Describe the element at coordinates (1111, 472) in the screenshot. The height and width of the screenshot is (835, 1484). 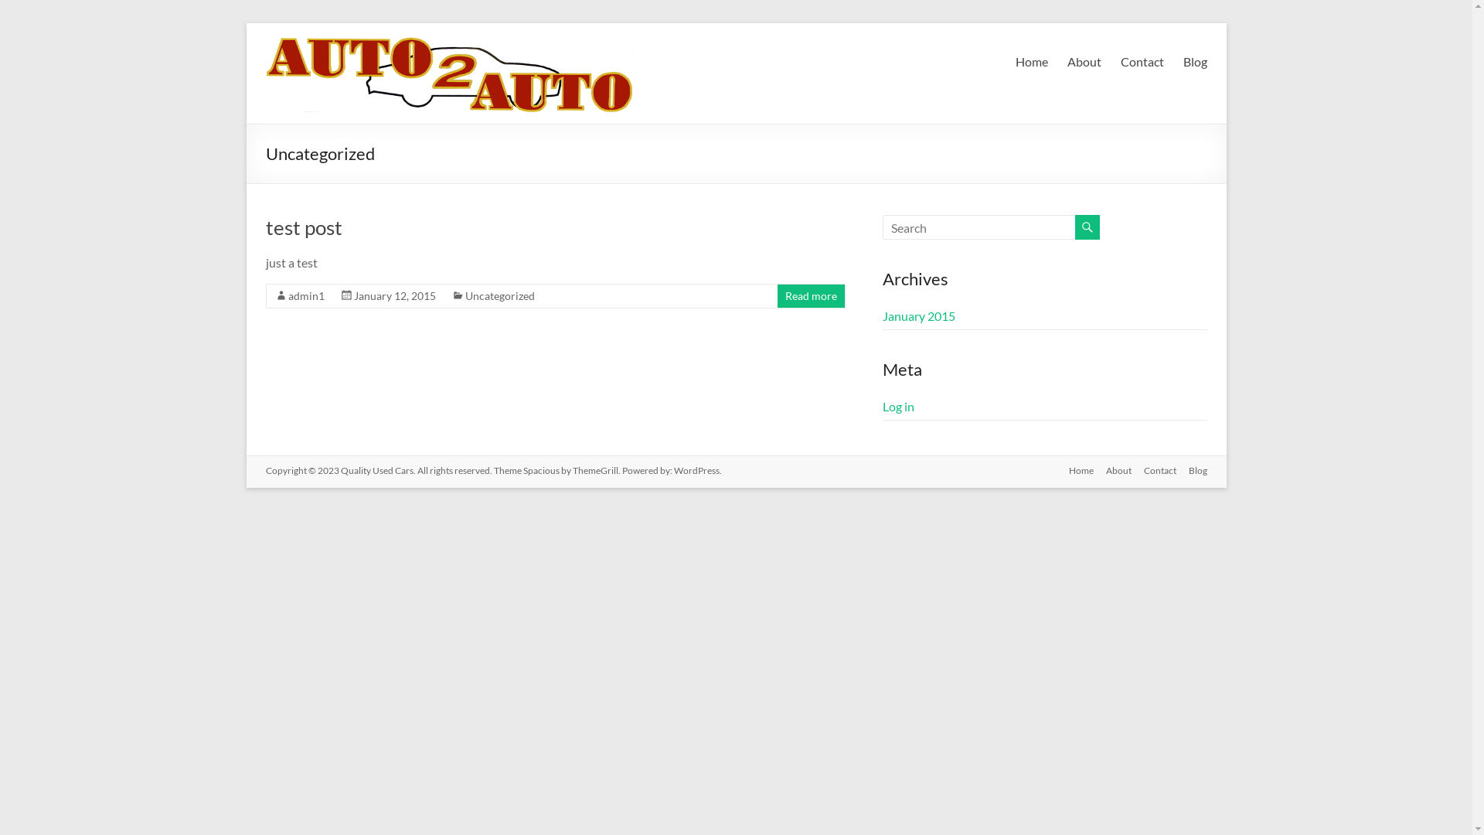
I see `About` at that location.